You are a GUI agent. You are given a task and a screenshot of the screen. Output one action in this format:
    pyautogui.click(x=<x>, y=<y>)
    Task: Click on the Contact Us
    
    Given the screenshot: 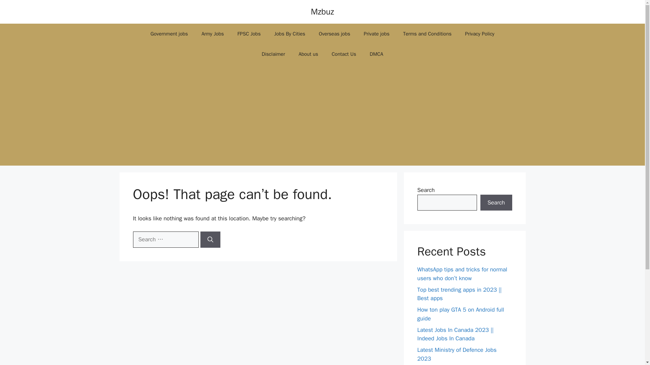 What is the action you would take?
    pyautogui.click(x=344, y=54)
    